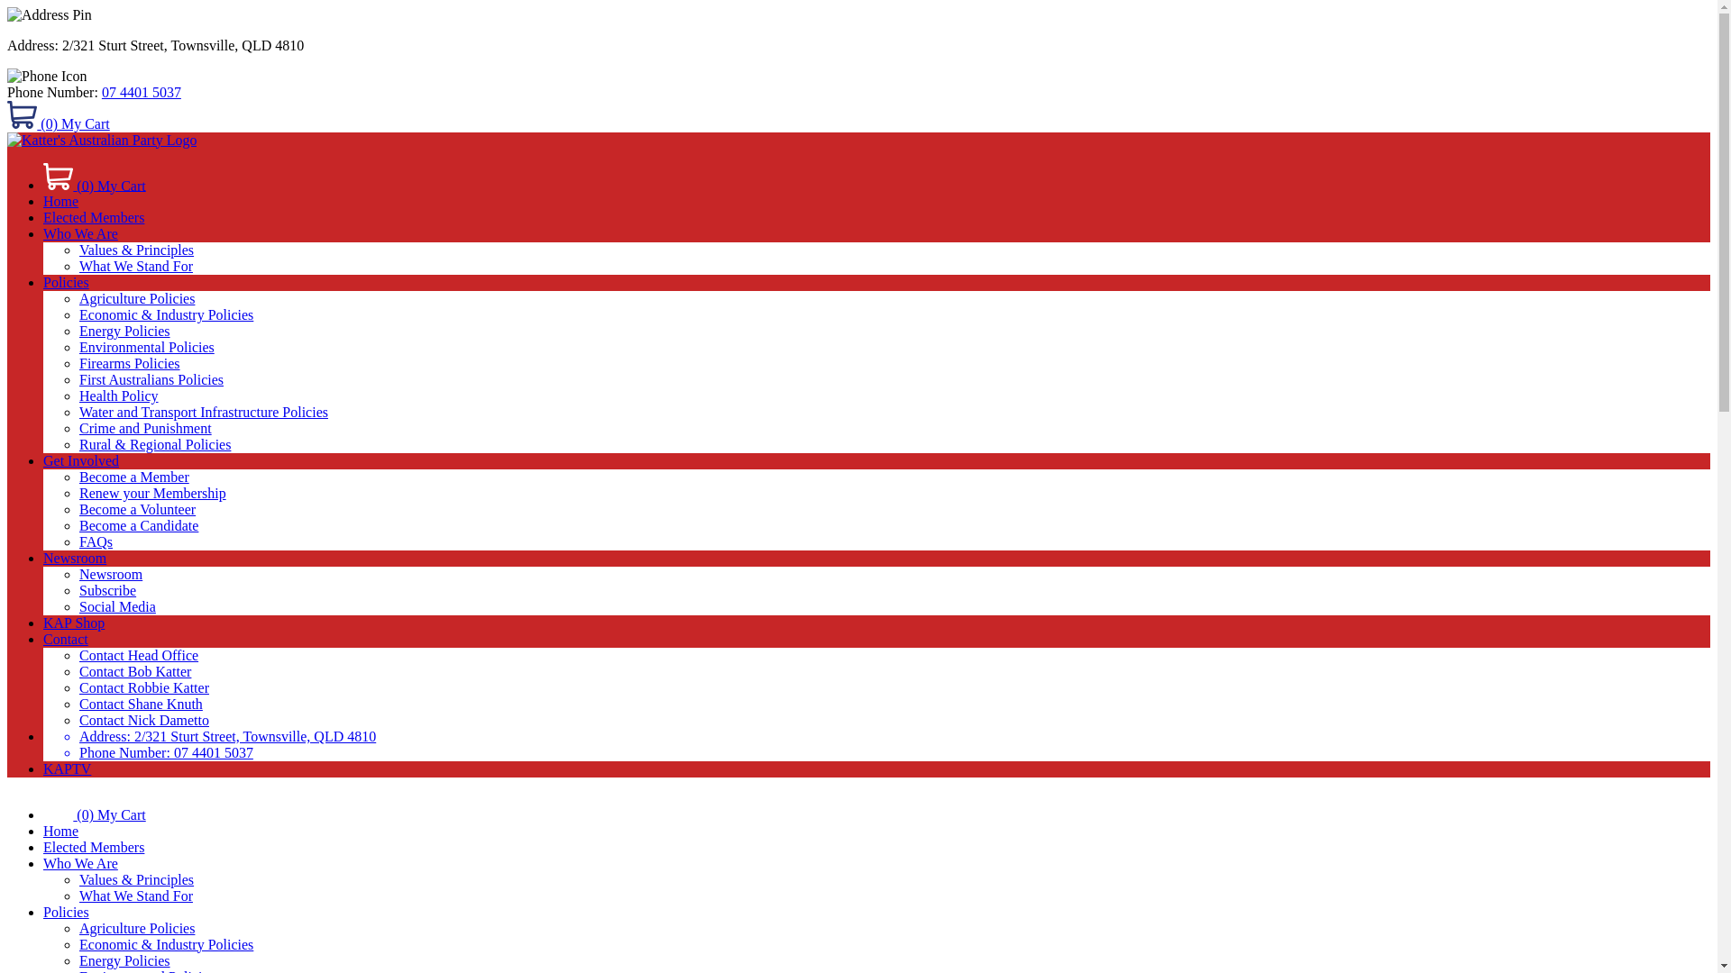  I want to click on FAQs, so click(96, 542).